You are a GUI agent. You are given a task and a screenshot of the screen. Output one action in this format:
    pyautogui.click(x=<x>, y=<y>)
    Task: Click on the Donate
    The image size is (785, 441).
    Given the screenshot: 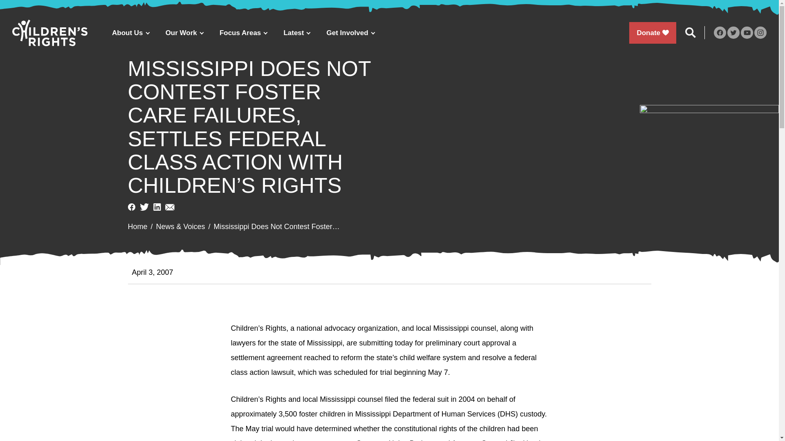 What is the action you would take?
    pyautogui.click(x=653, y=33)
    